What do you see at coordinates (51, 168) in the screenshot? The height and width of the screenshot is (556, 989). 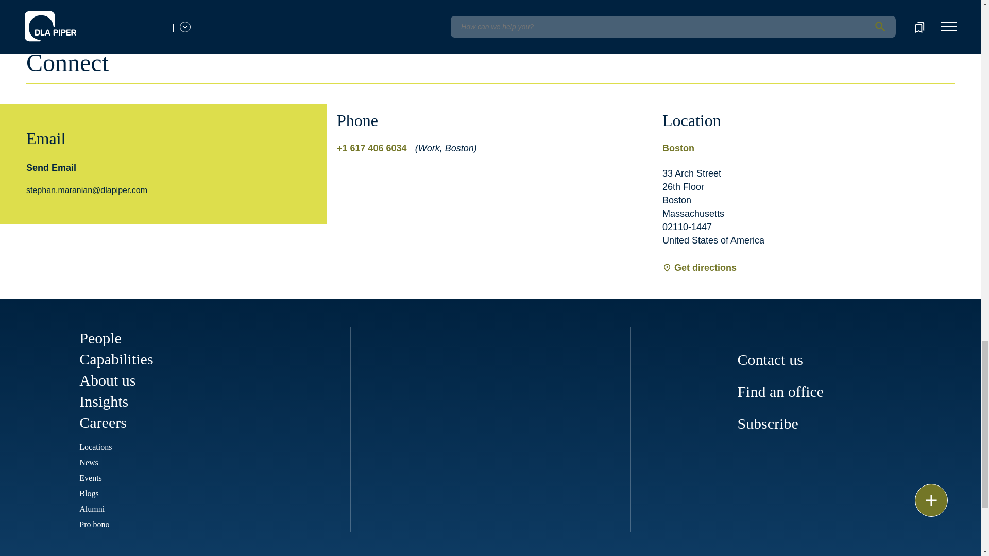 I see `Send Email` at bounding box center [51, 168].